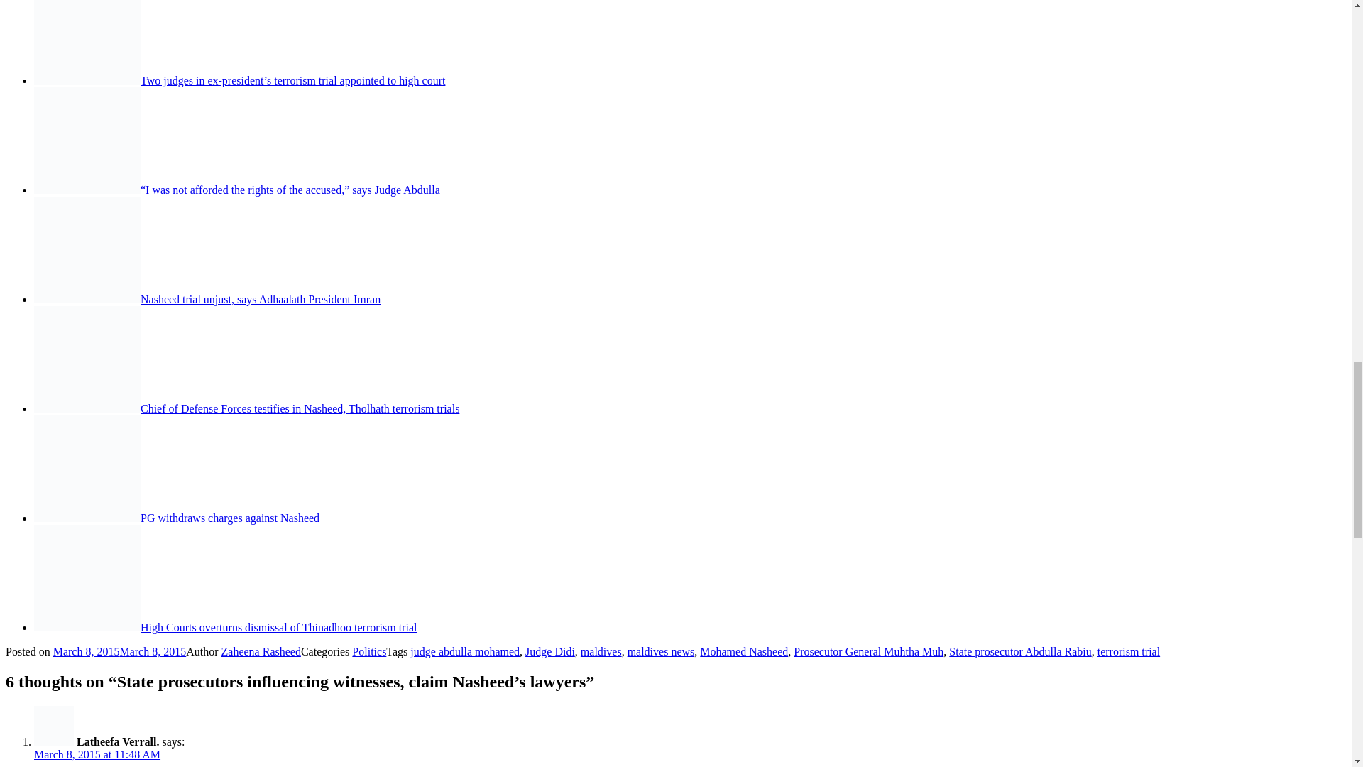 The height and width of the screenshot is (767, 1363). What do you see at coordinates (261, 651) in the screenshot?
I see `Zaheena Rasheed` at bounding box center [261, 651].